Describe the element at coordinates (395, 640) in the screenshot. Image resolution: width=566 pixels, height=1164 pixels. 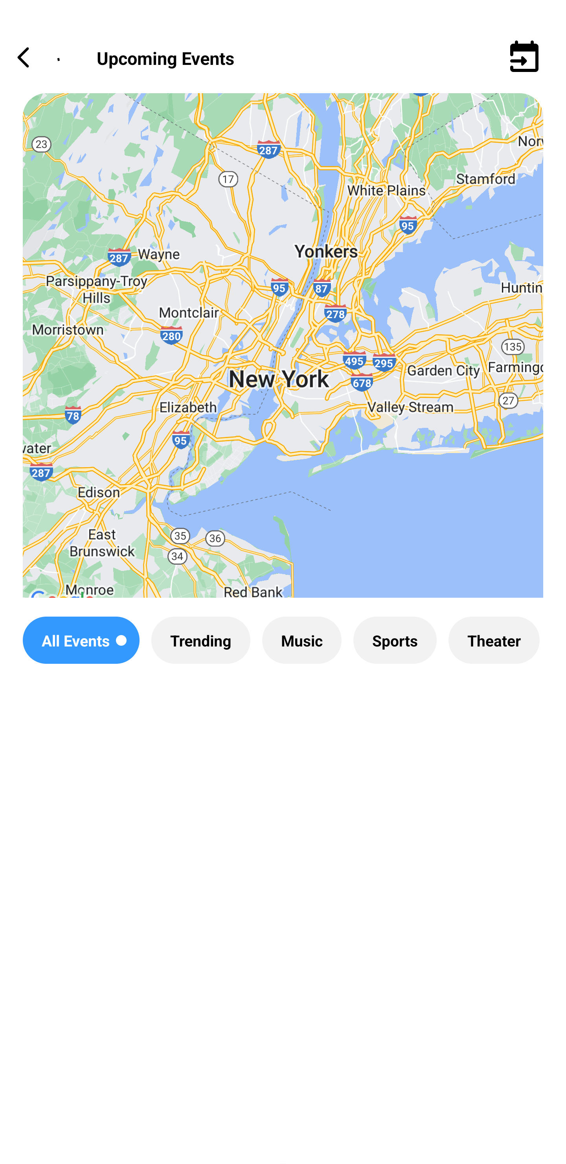
I see `Sports` at that location.